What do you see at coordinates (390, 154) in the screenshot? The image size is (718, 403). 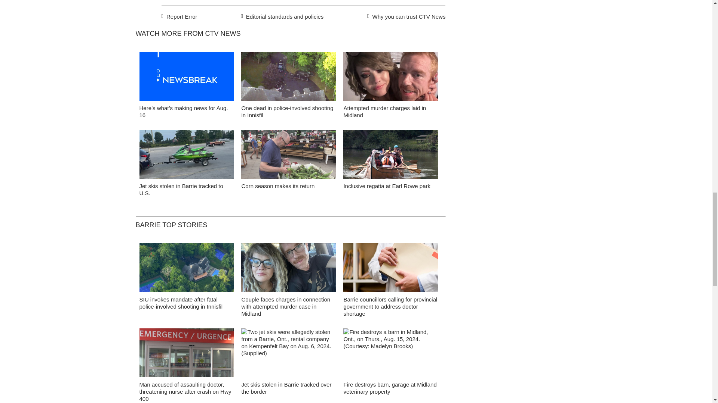 I see `false` at bounding box center [390, 154].